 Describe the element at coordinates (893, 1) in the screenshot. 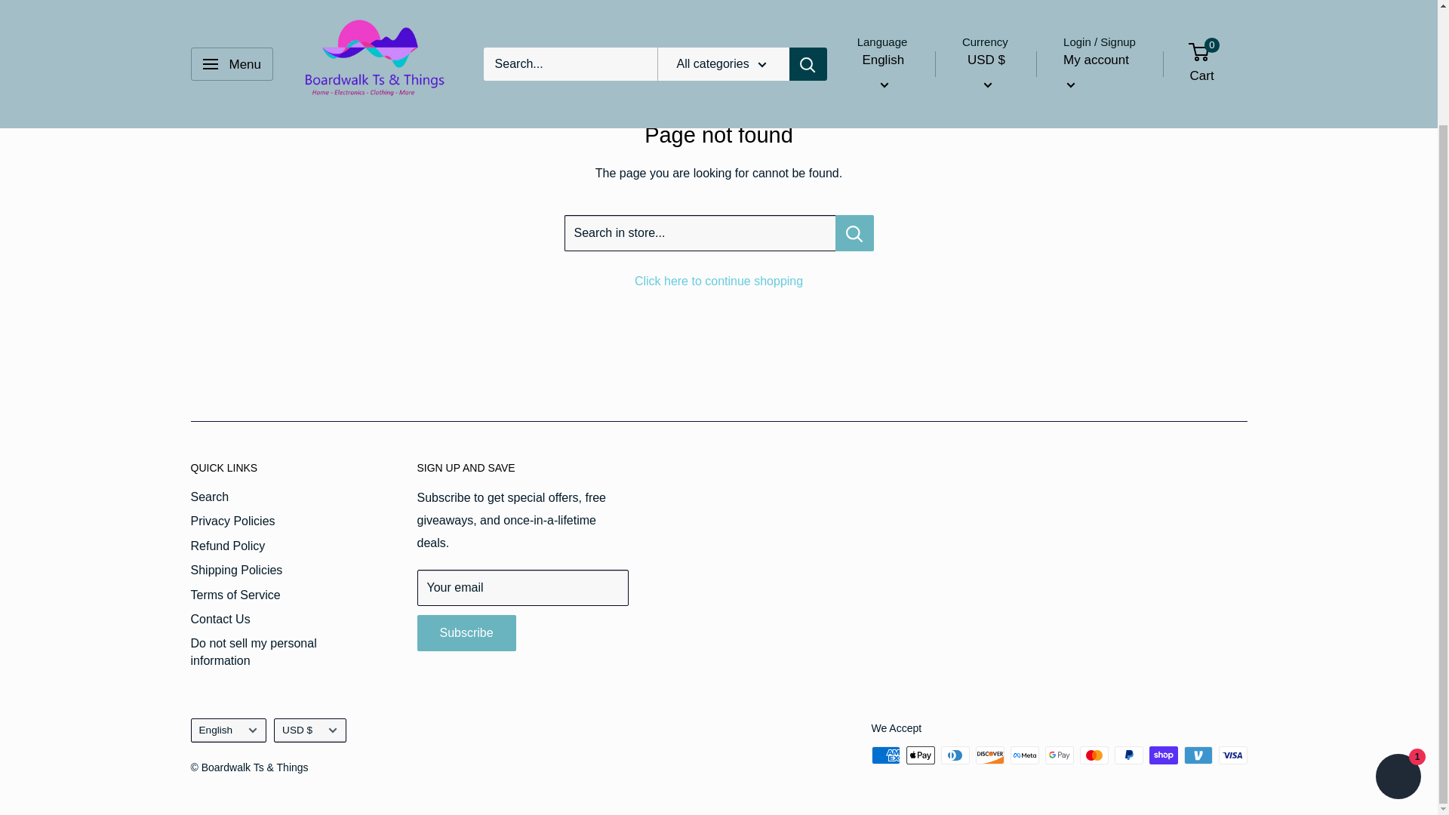

I see `en` at that location.